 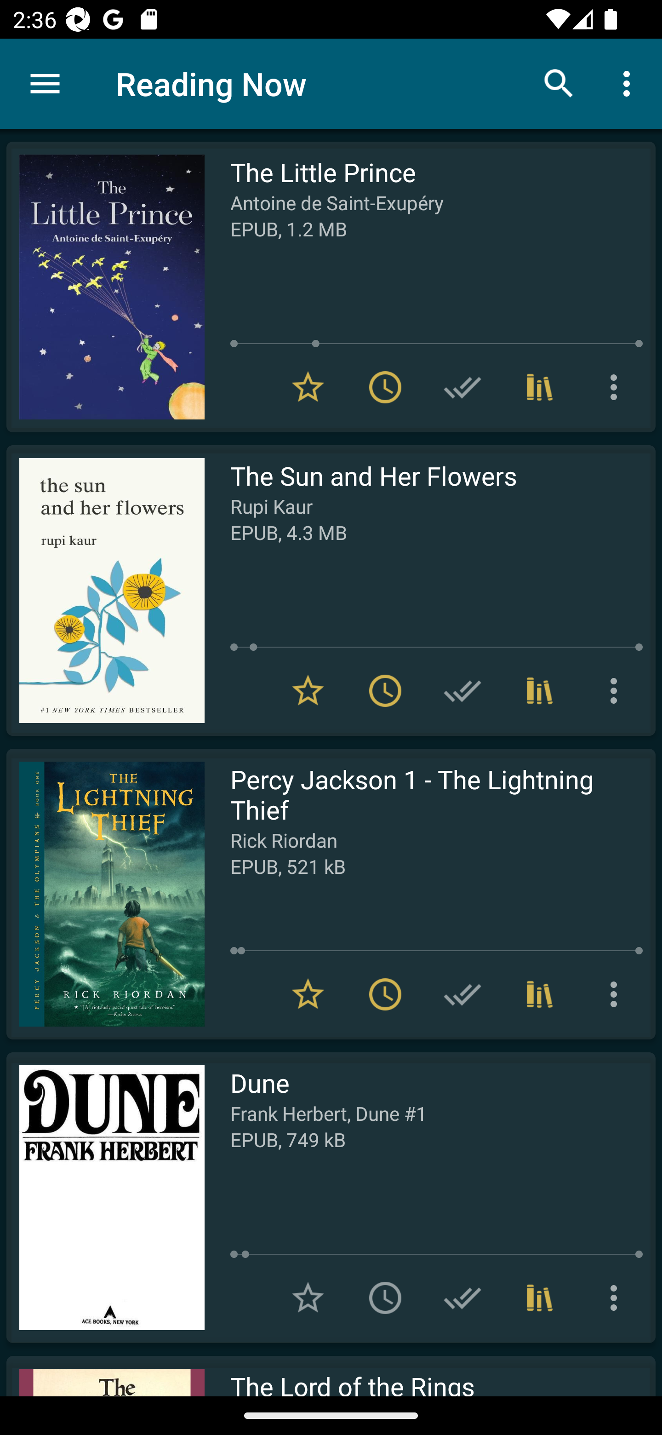 What do you see at coordinates (385, 387) in the screenshot?
I see `Remove from To read` at bounding box center [385, 387].